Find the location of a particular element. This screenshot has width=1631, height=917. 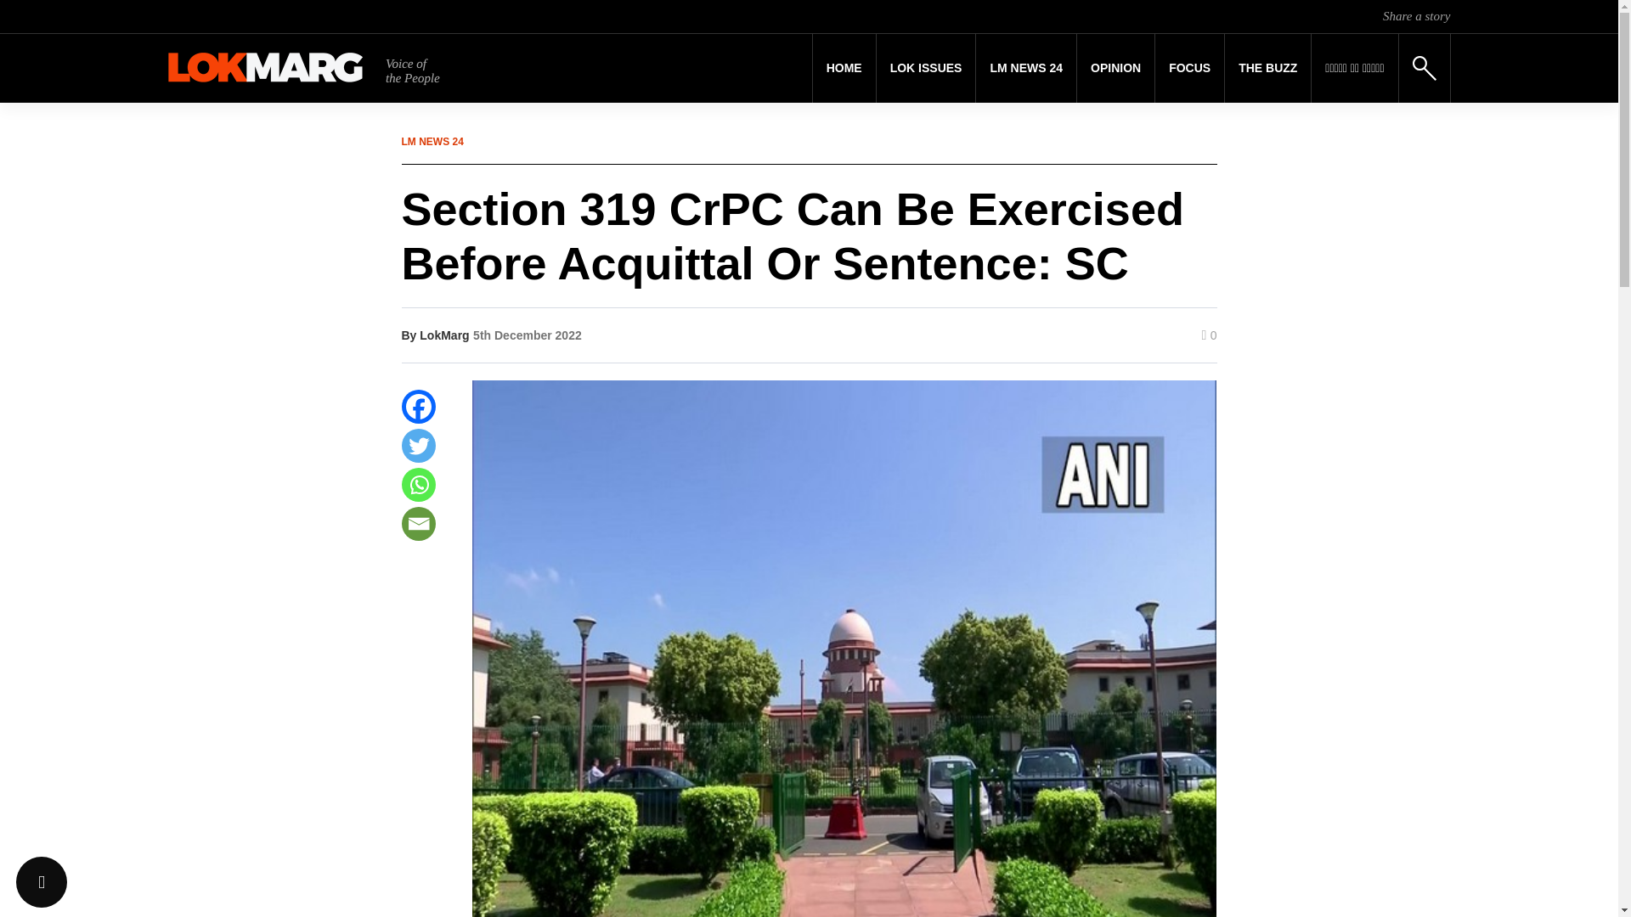

THE BUZZ is located at coordinates (1267, 68).